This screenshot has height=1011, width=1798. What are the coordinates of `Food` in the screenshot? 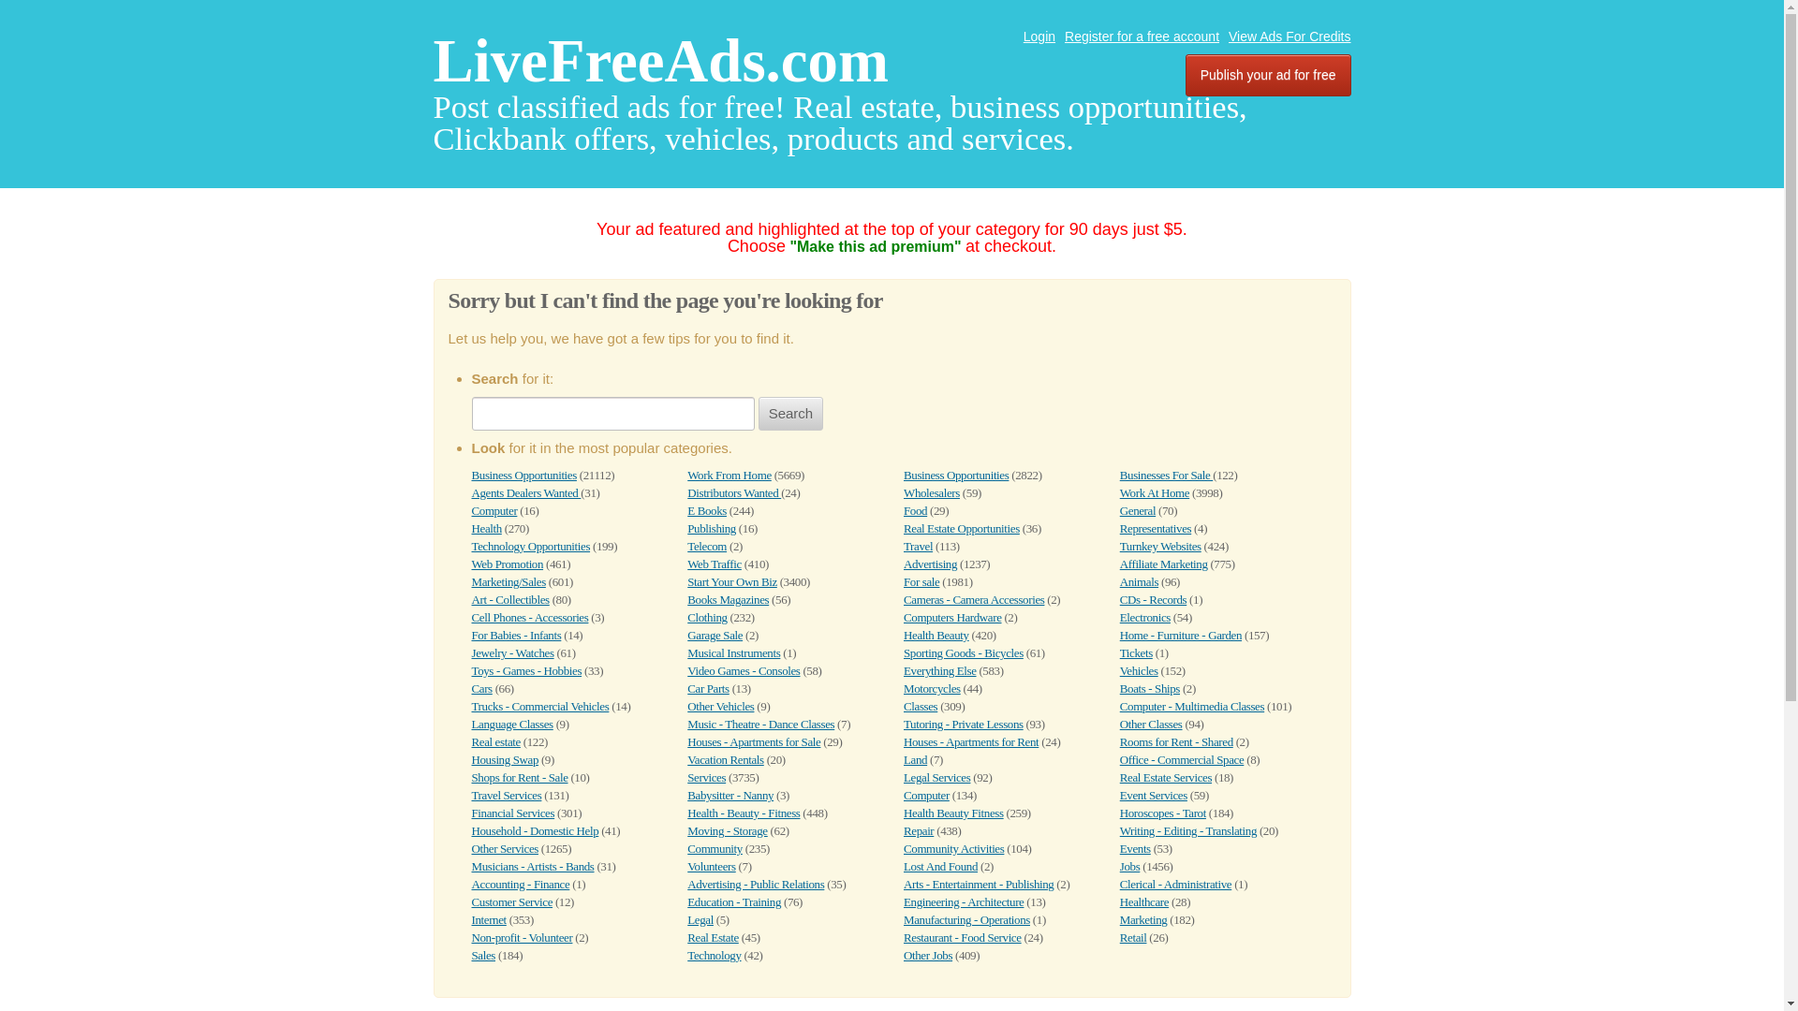 It's located at (916, 509).